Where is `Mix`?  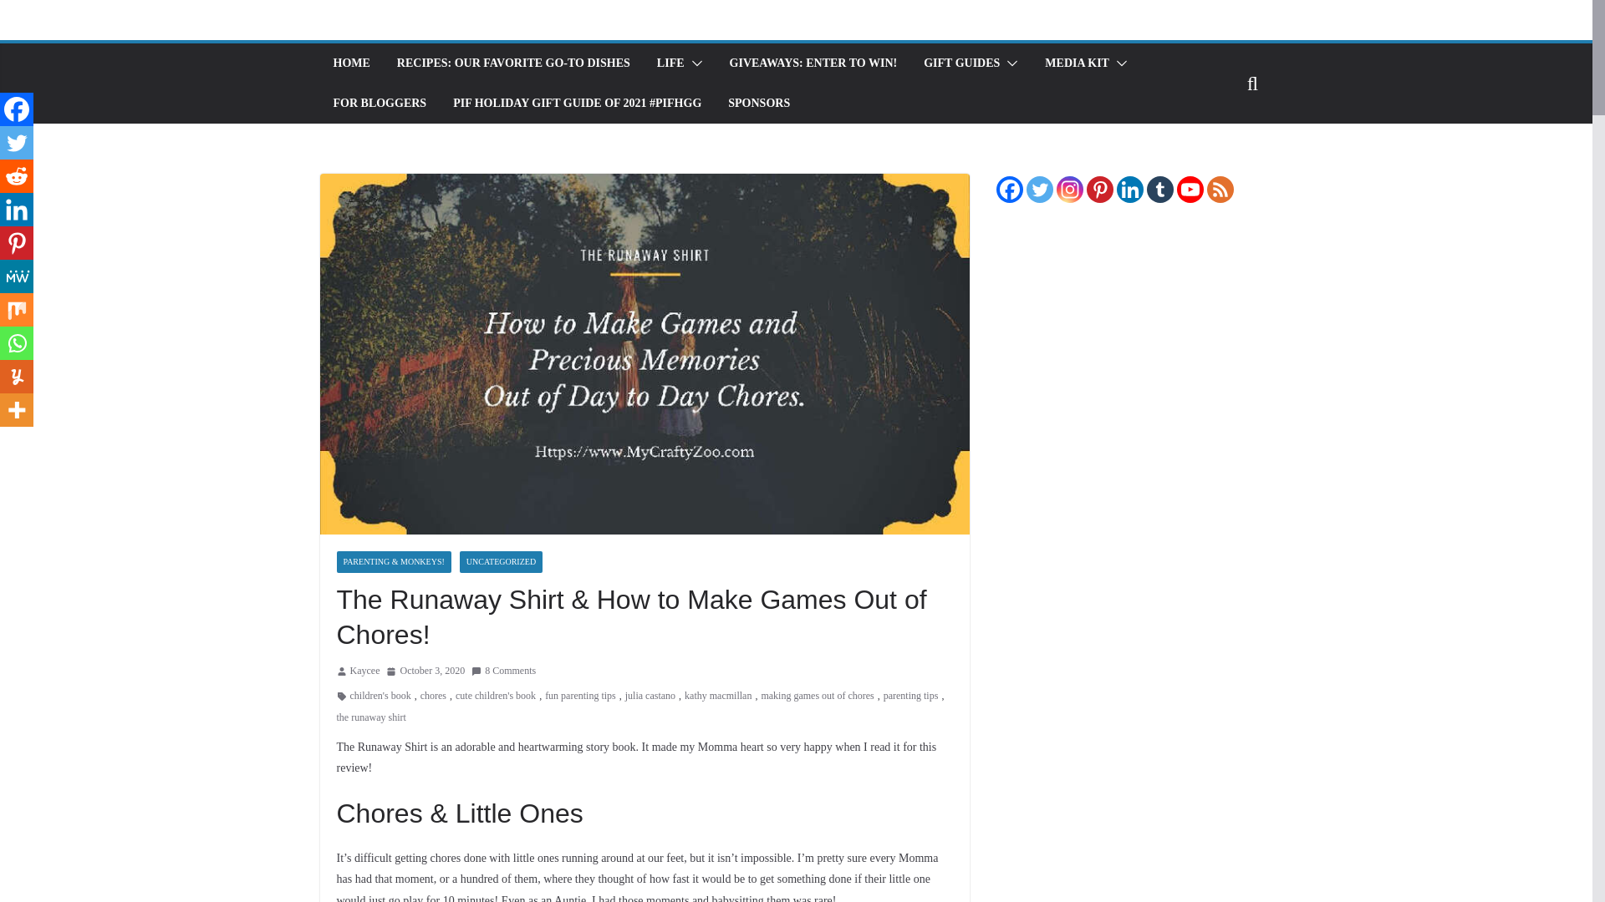
Mix is located at coordinates (17, 309).